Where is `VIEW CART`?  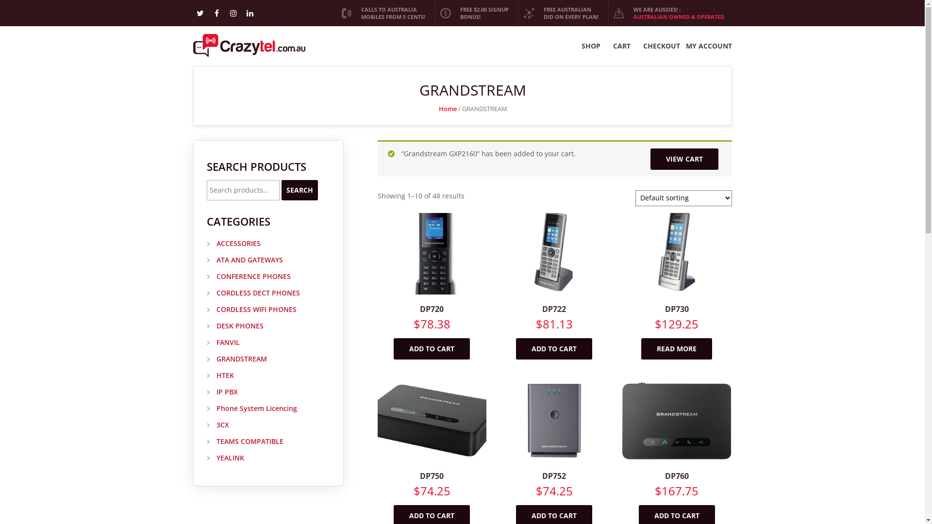 VIEW CART is located at coordinates (684, 159).